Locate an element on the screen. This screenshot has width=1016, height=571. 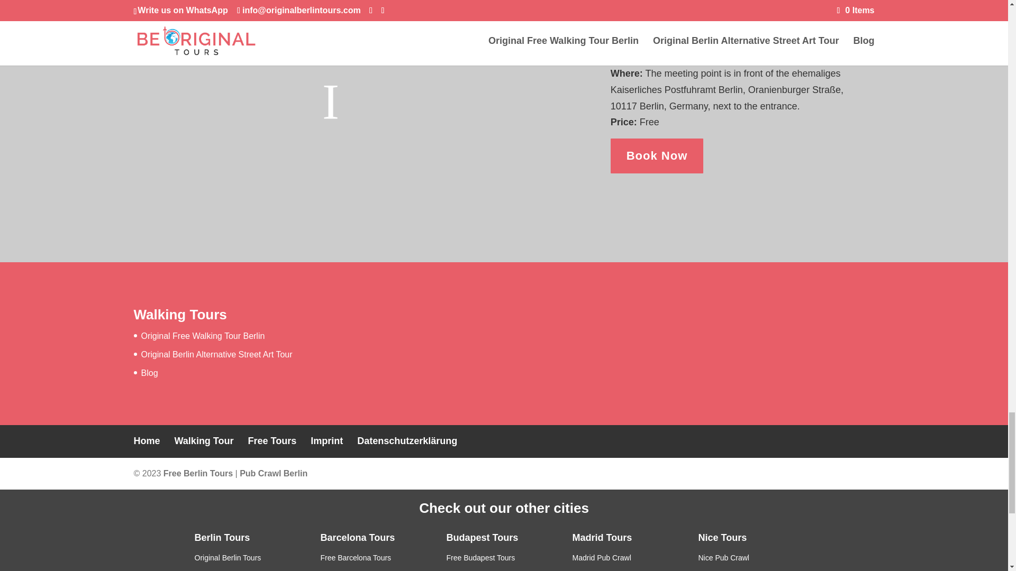
Original Free Walking Tour Berlin is located at coordinates (202, 336).